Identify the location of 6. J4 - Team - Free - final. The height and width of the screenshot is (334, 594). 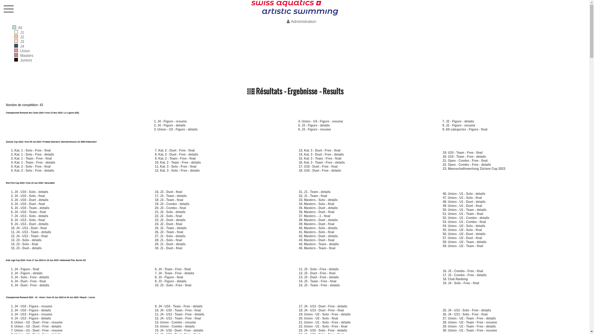
(173, 269).